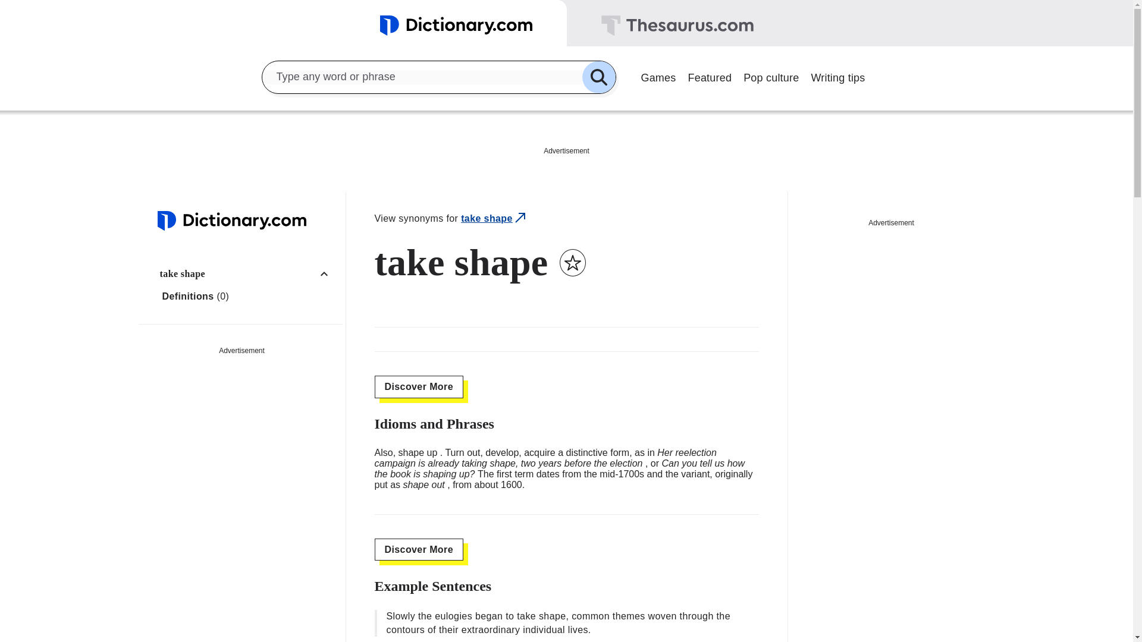 This screenshot has width=1142, height=642. I want to click on take shape, so click(248, 273).